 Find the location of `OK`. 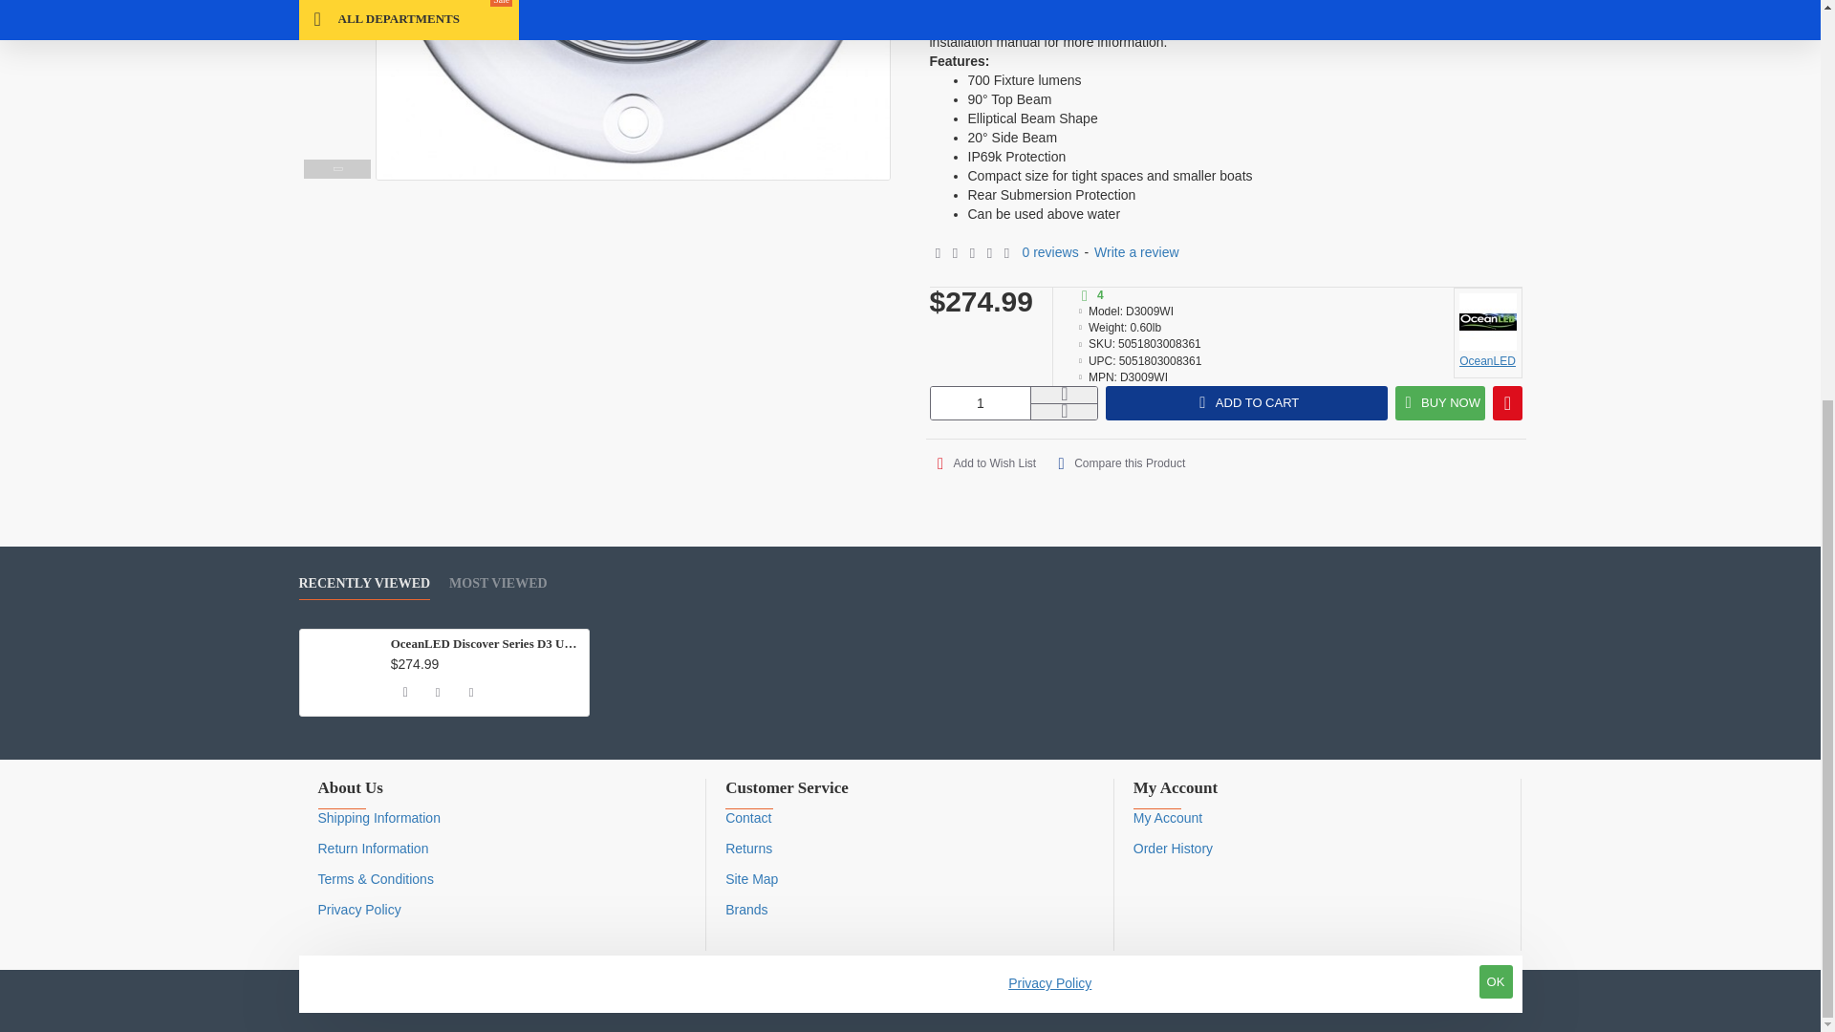

OK is located at coordinates (1495, 335).